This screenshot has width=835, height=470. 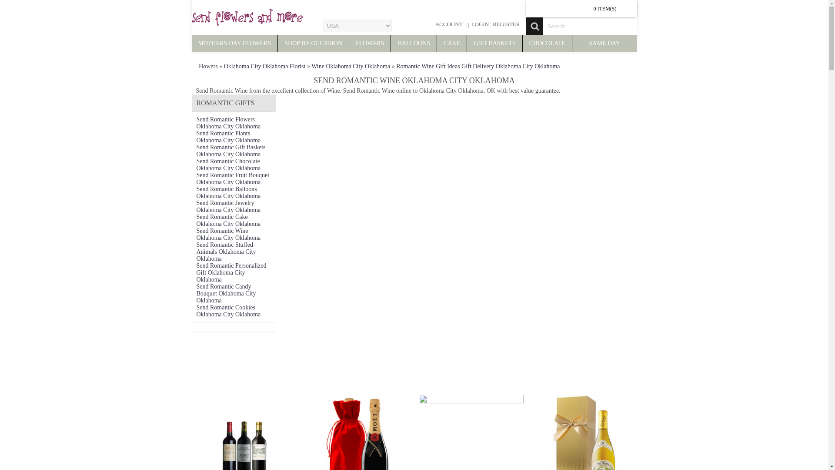 I want to click on ACCOUNT, so click(x=449, y=25).